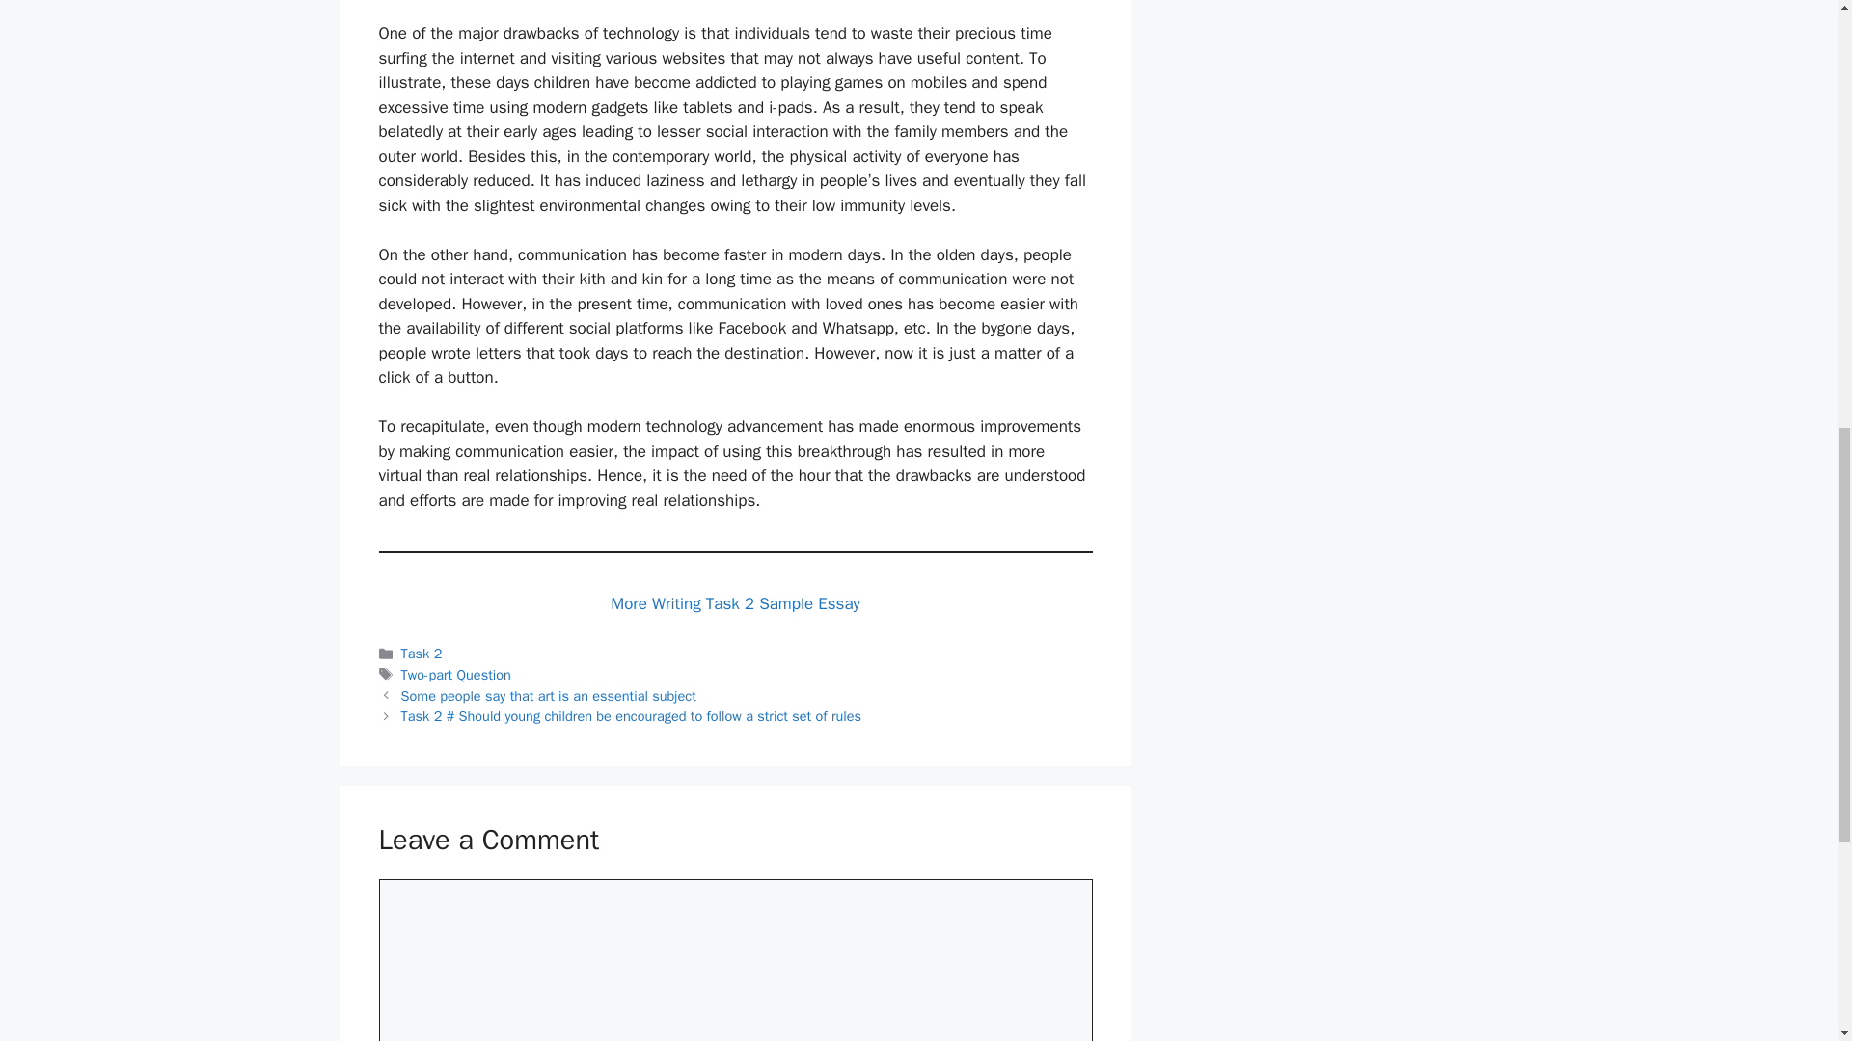  I want to click on More Writing Task 2 Sample Essay, so click(735, 603).